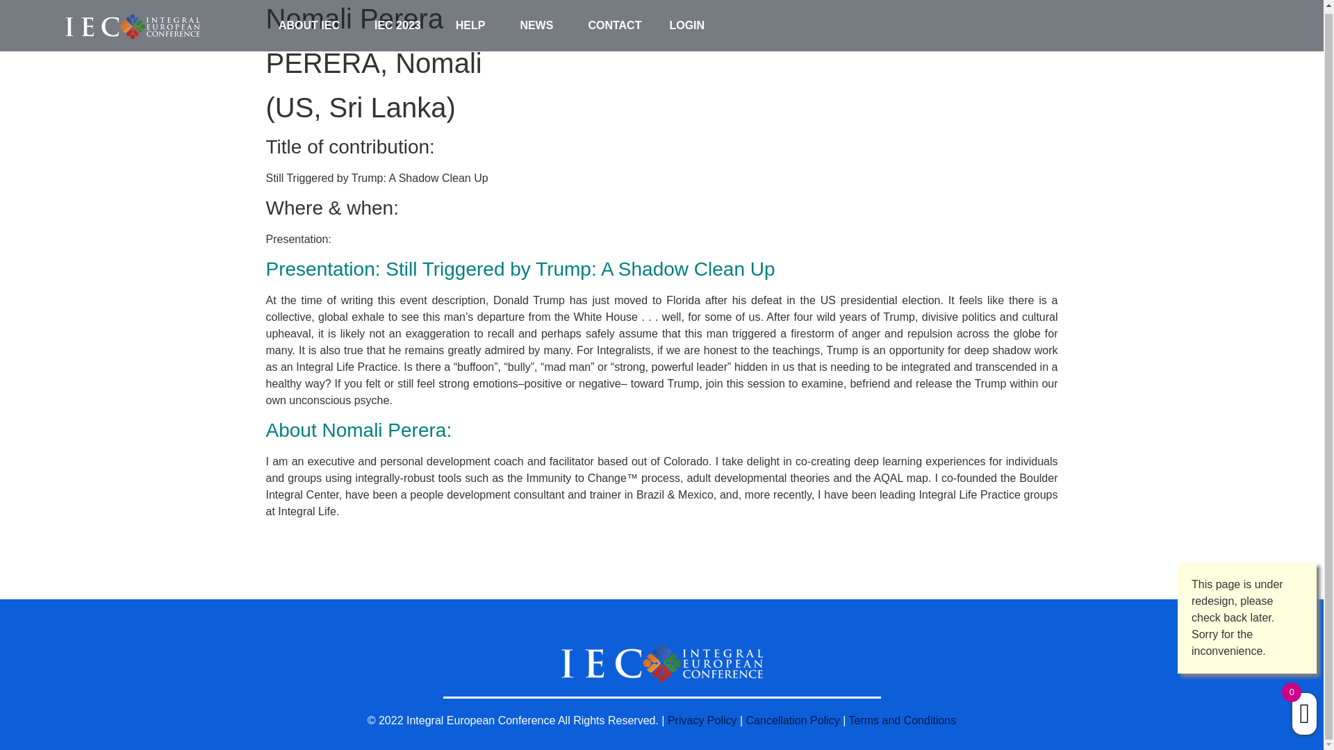 The height and width of the screenshot is (750, 1334). I want to click on NEWS, so click(539, 22).